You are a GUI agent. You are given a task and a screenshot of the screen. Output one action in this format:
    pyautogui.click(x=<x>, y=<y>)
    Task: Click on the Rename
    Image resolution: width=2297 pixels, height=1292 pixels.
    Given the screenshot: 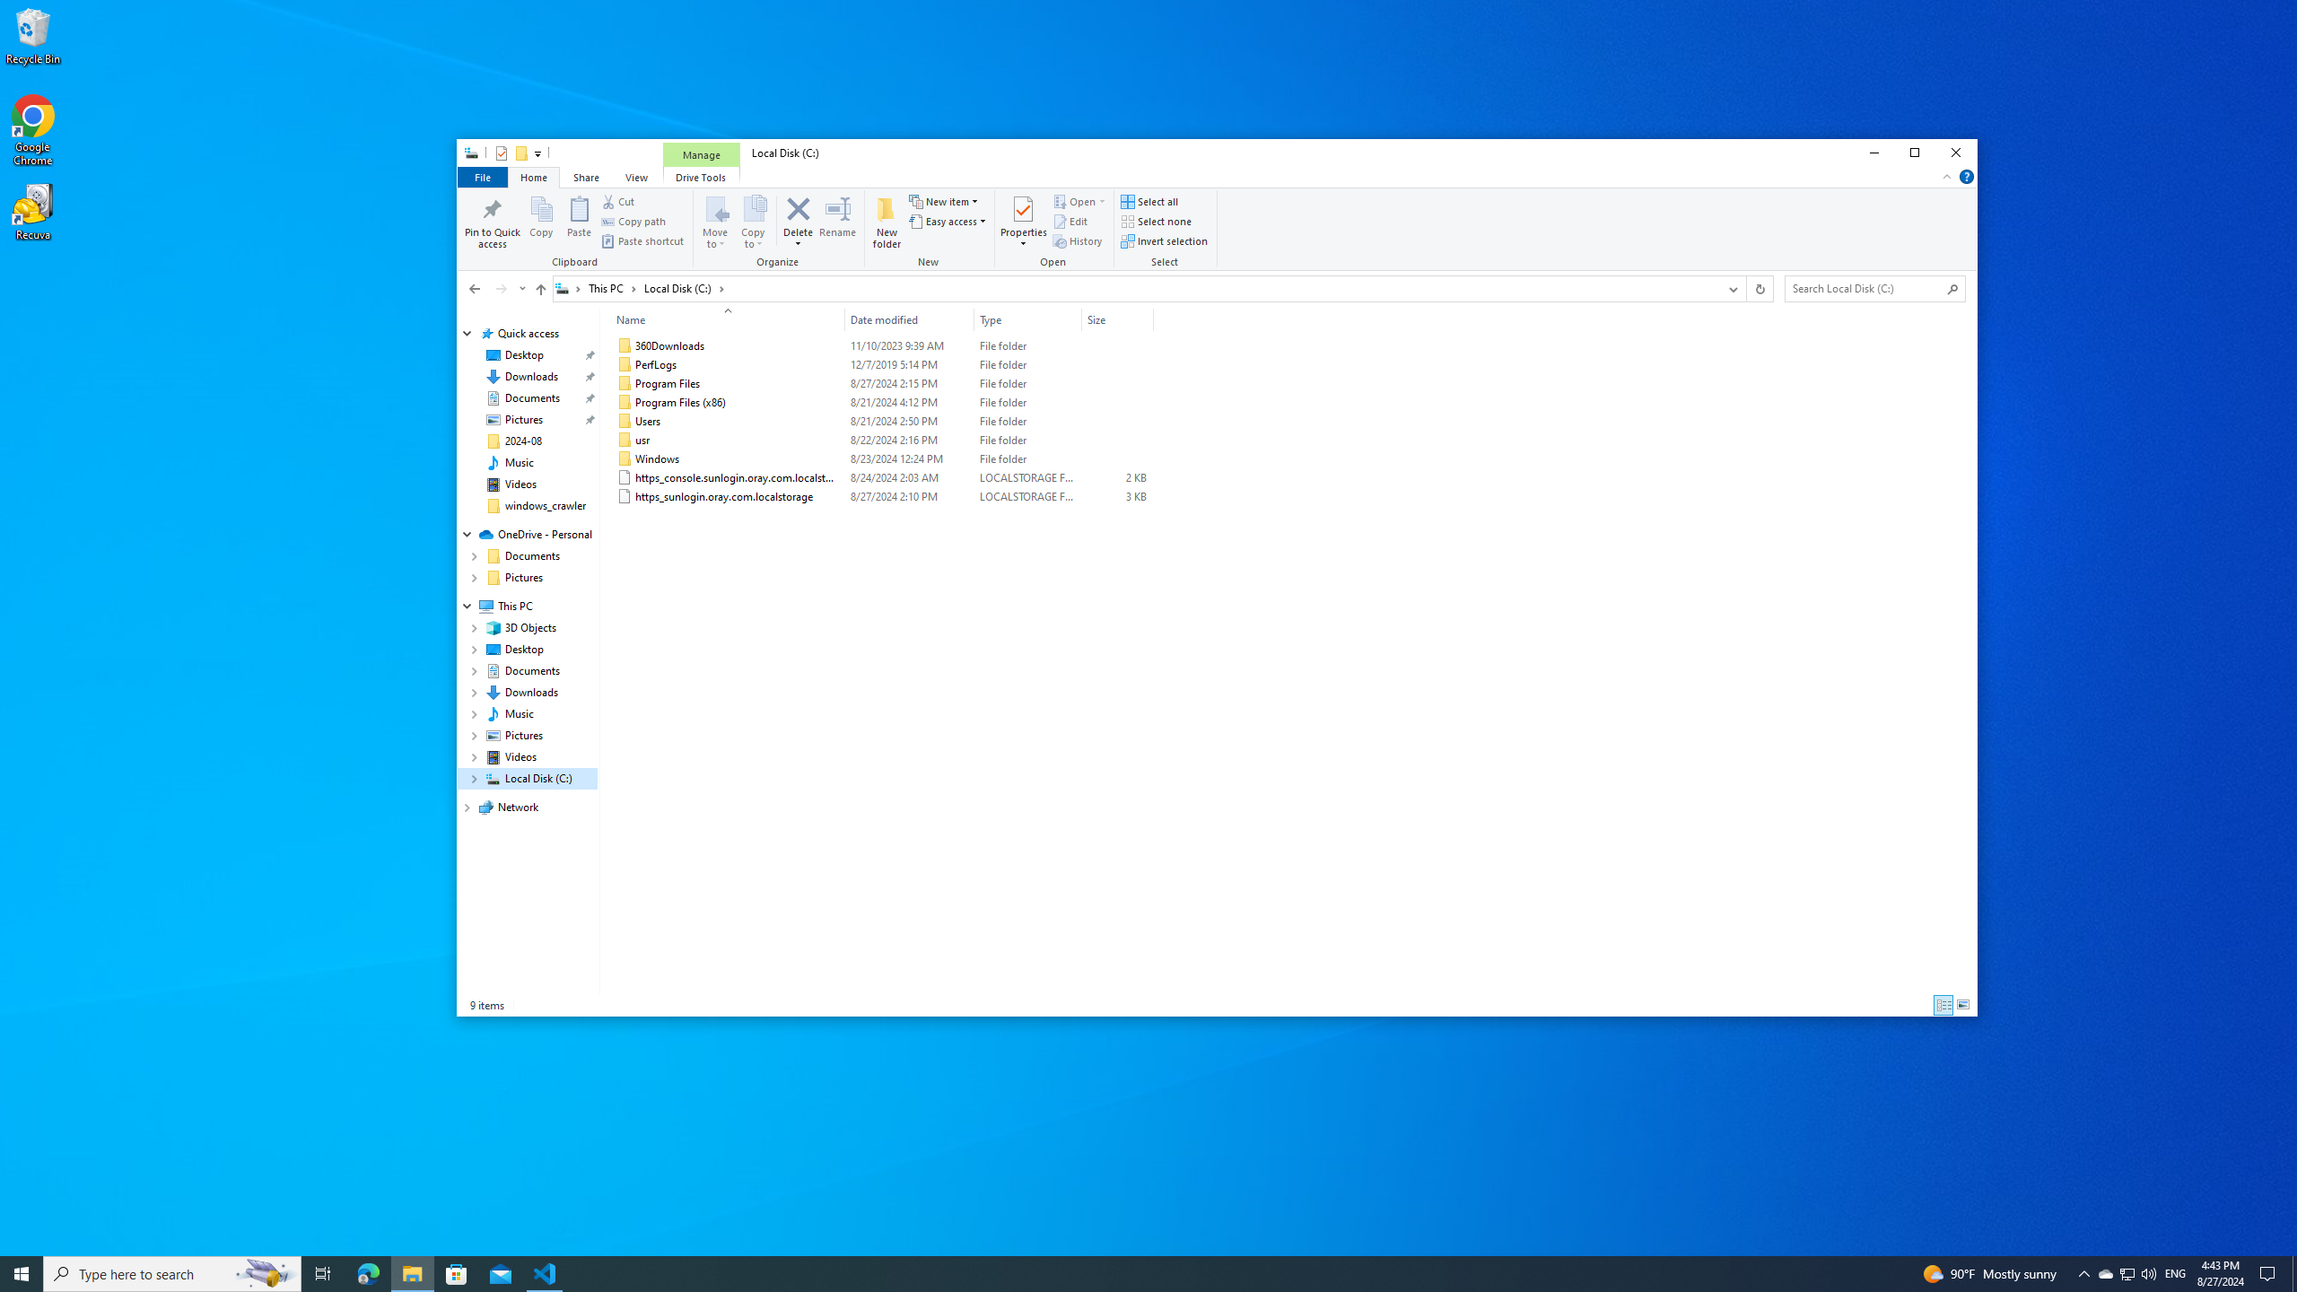 What is the action you would take?
    pyautogui.click(x=838, y=221)
    